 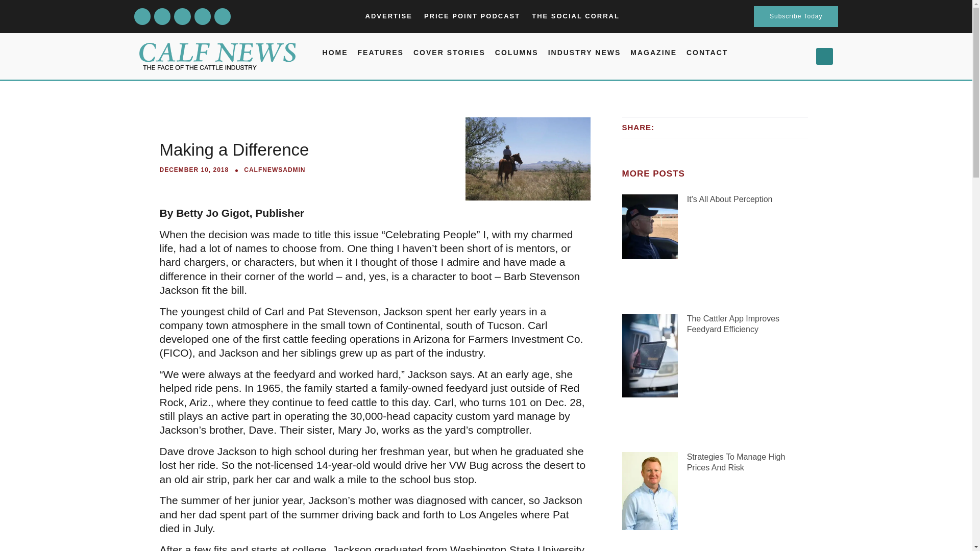 What do you see at coordinates (381, 52) in the screenshot?
I see `FEATURES` at bounding box center [381, 52].